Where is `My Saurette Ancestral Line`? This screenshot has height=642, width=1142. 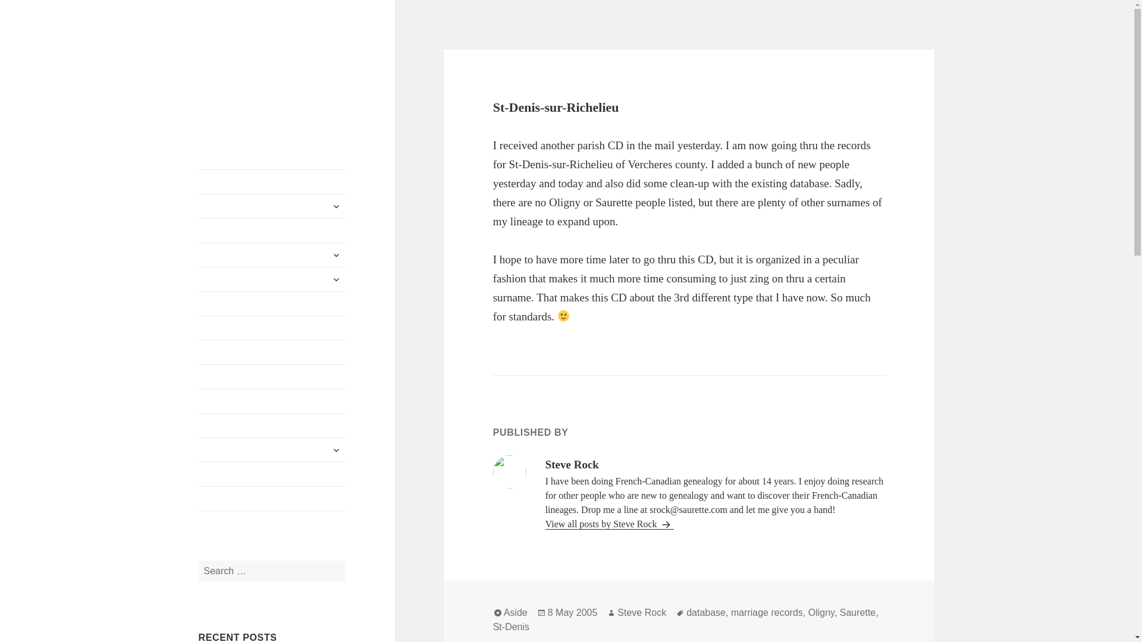 My Saurette Ancestral Line is located at coordinates (272, 182).